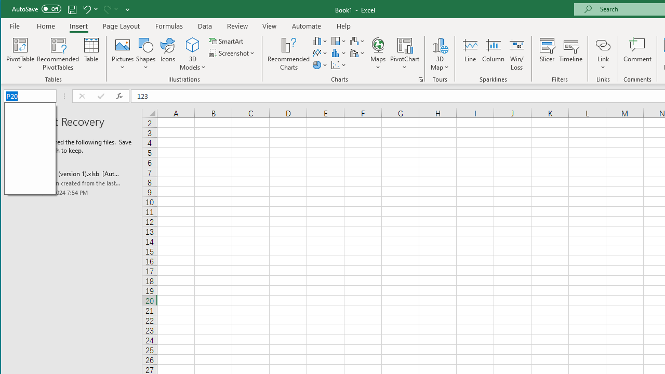  What do you see at coordinates (440, 45) in the screenshot?
I see `3D Map` at bounding box center [440, 45].